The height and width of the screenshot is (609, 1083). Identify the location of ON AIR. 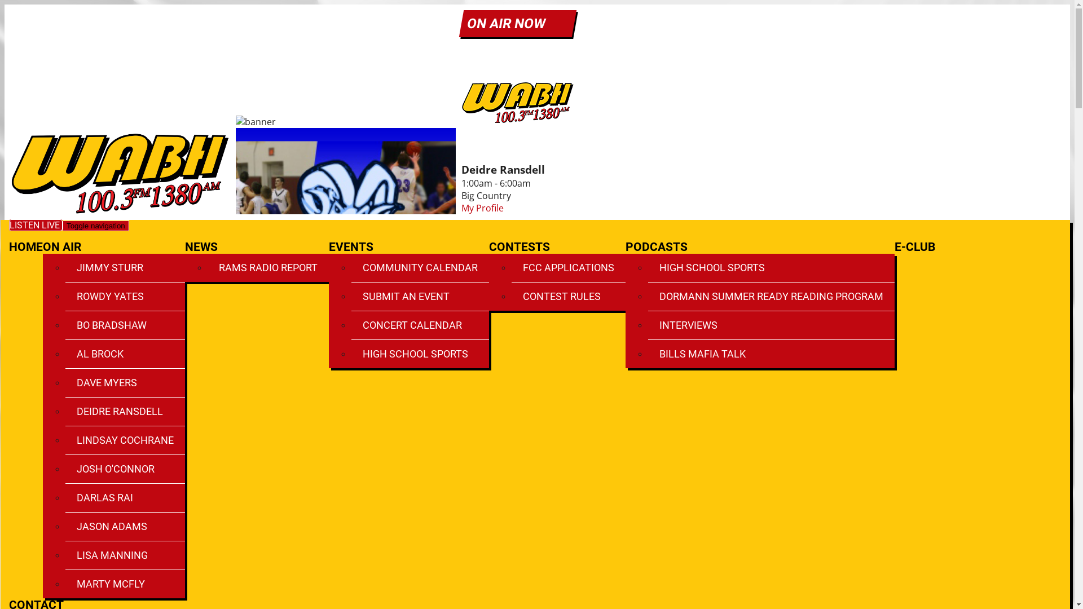
(62, 247).